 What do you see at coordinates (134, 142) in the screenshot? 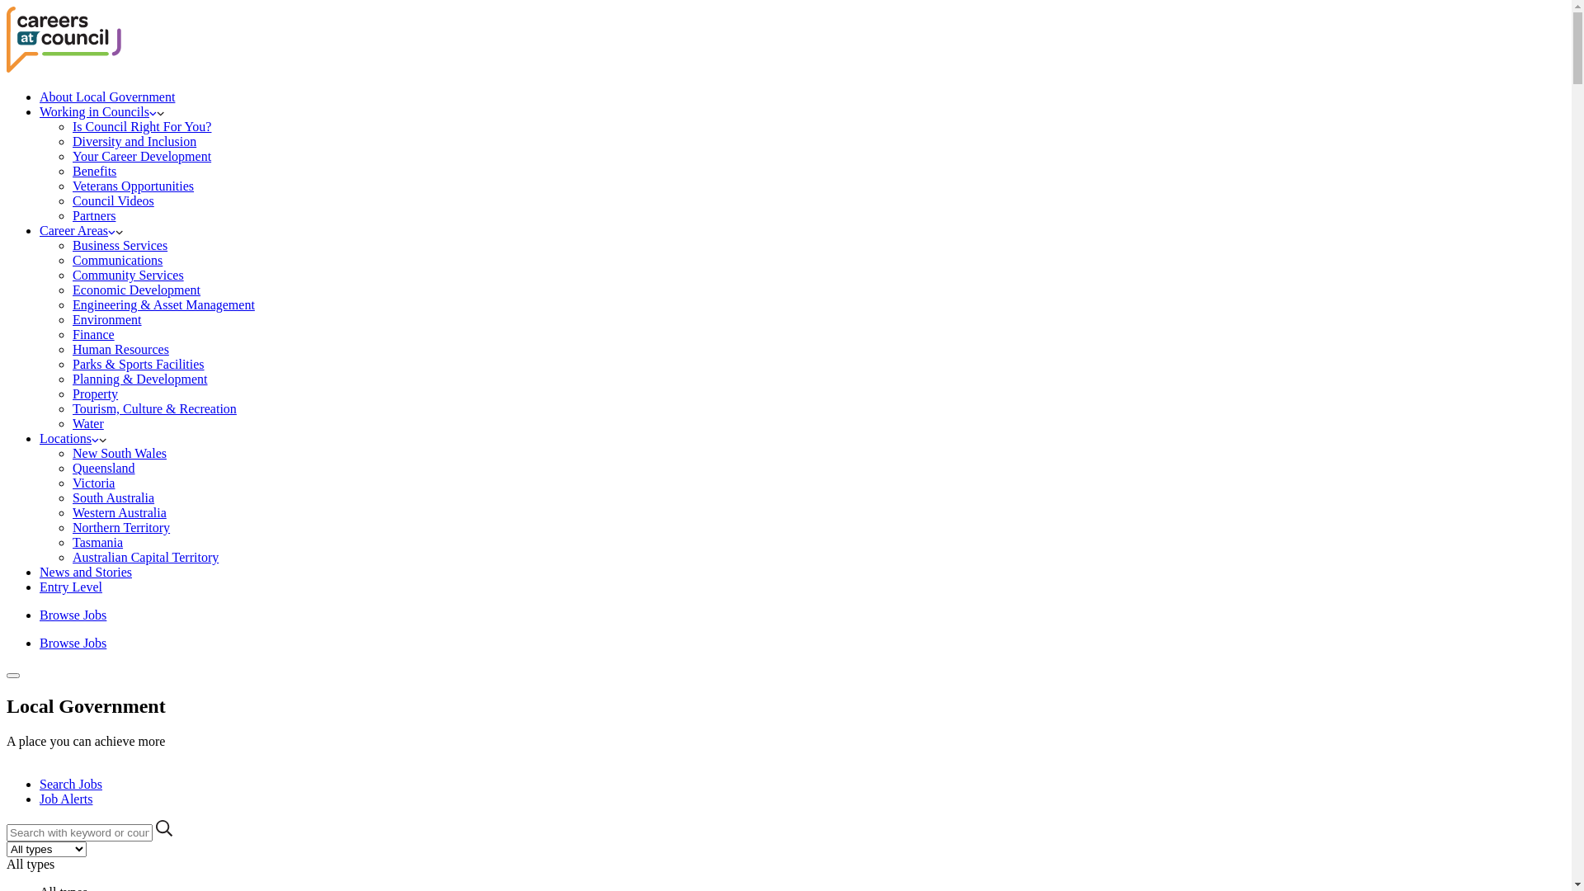
I see `Diversity and Inclusion` at bounding box center [134, 142].